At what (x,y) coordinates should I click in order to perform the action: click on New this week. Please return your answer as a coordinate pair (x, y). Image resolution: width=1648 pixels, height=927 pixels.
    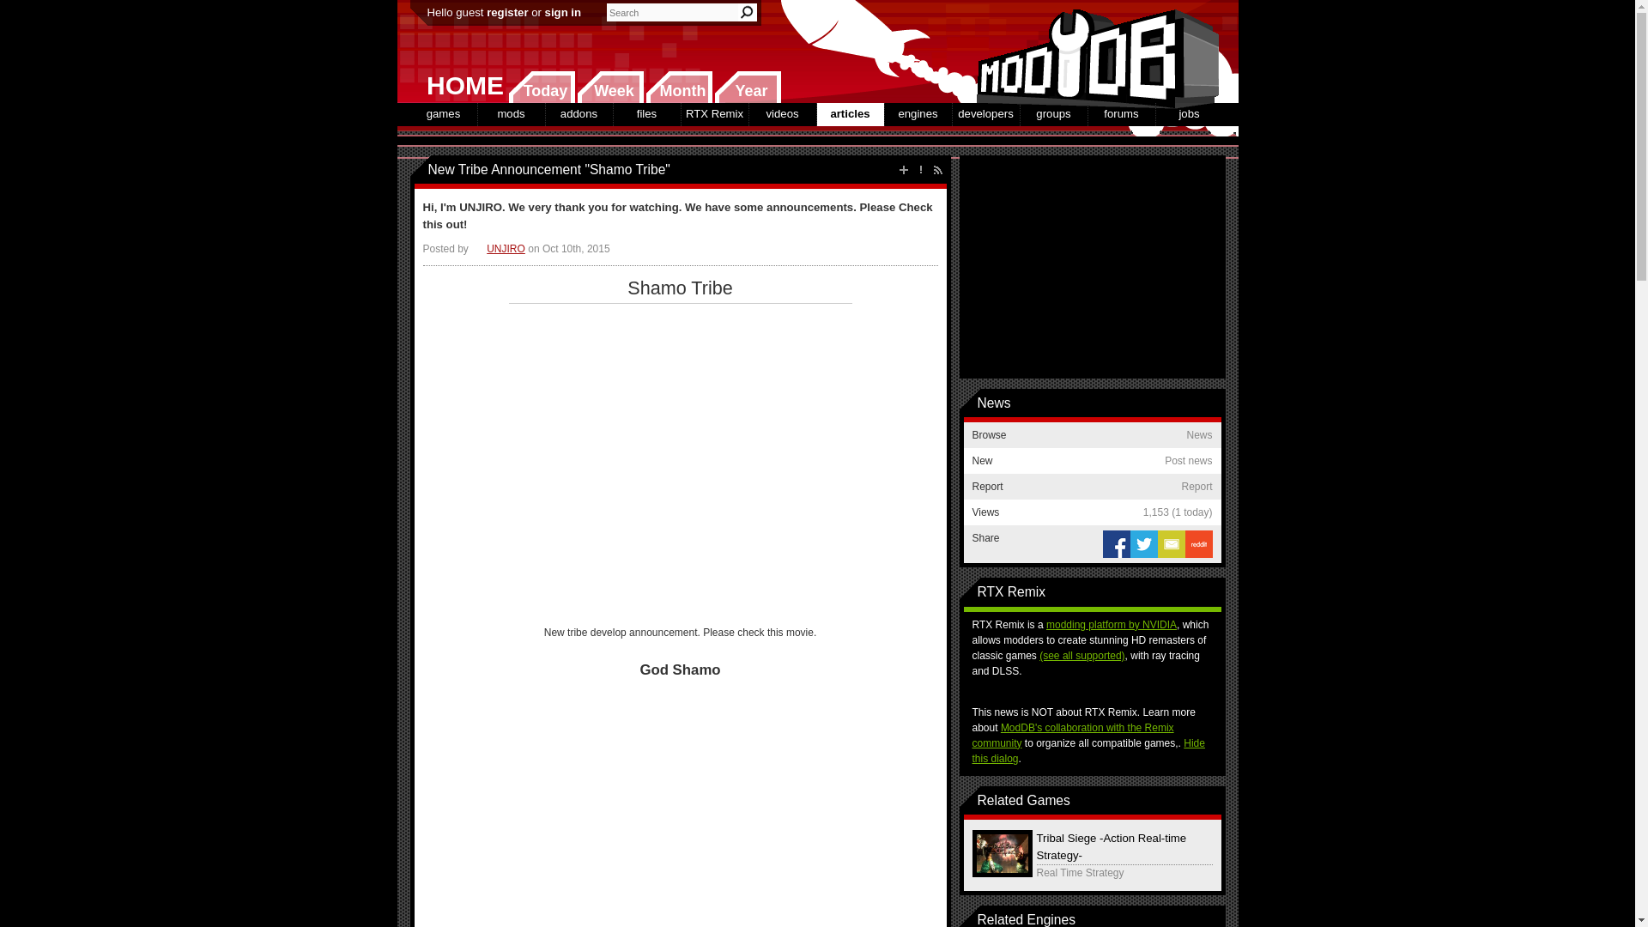
    Looking at the image, I should click on (610, 87).